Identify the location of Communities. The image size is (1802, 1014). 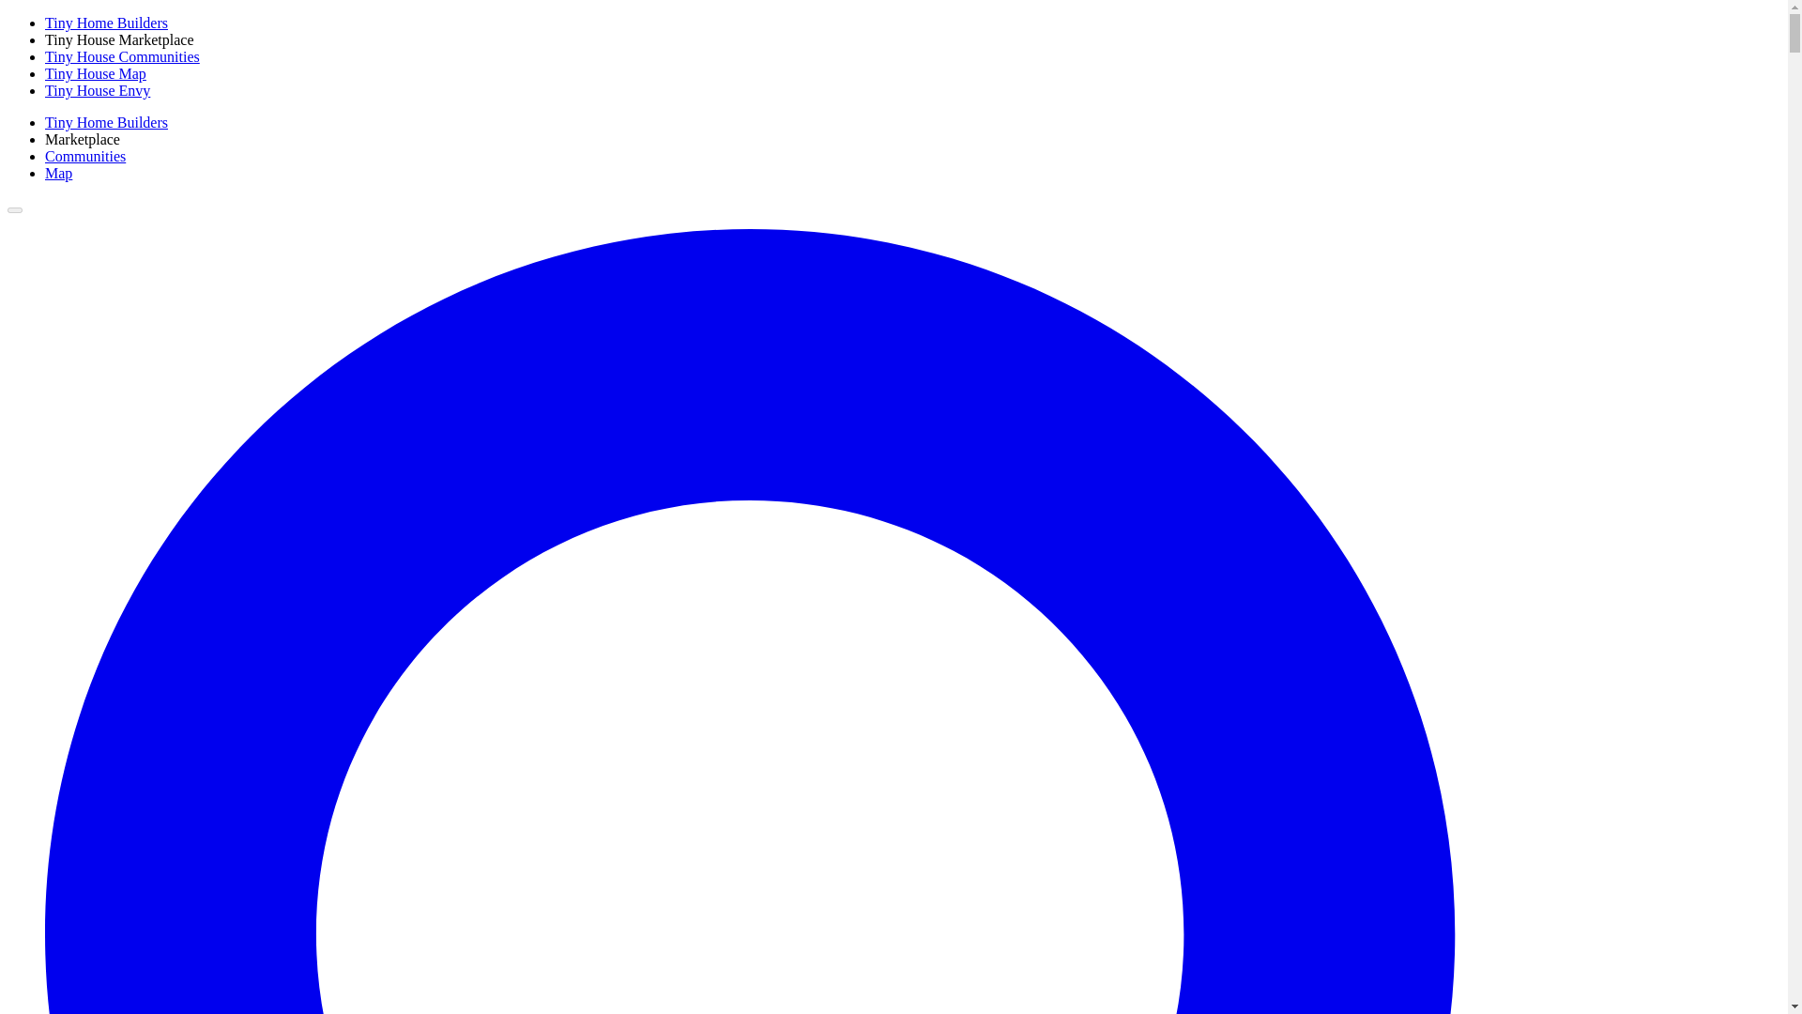
(85, 156).